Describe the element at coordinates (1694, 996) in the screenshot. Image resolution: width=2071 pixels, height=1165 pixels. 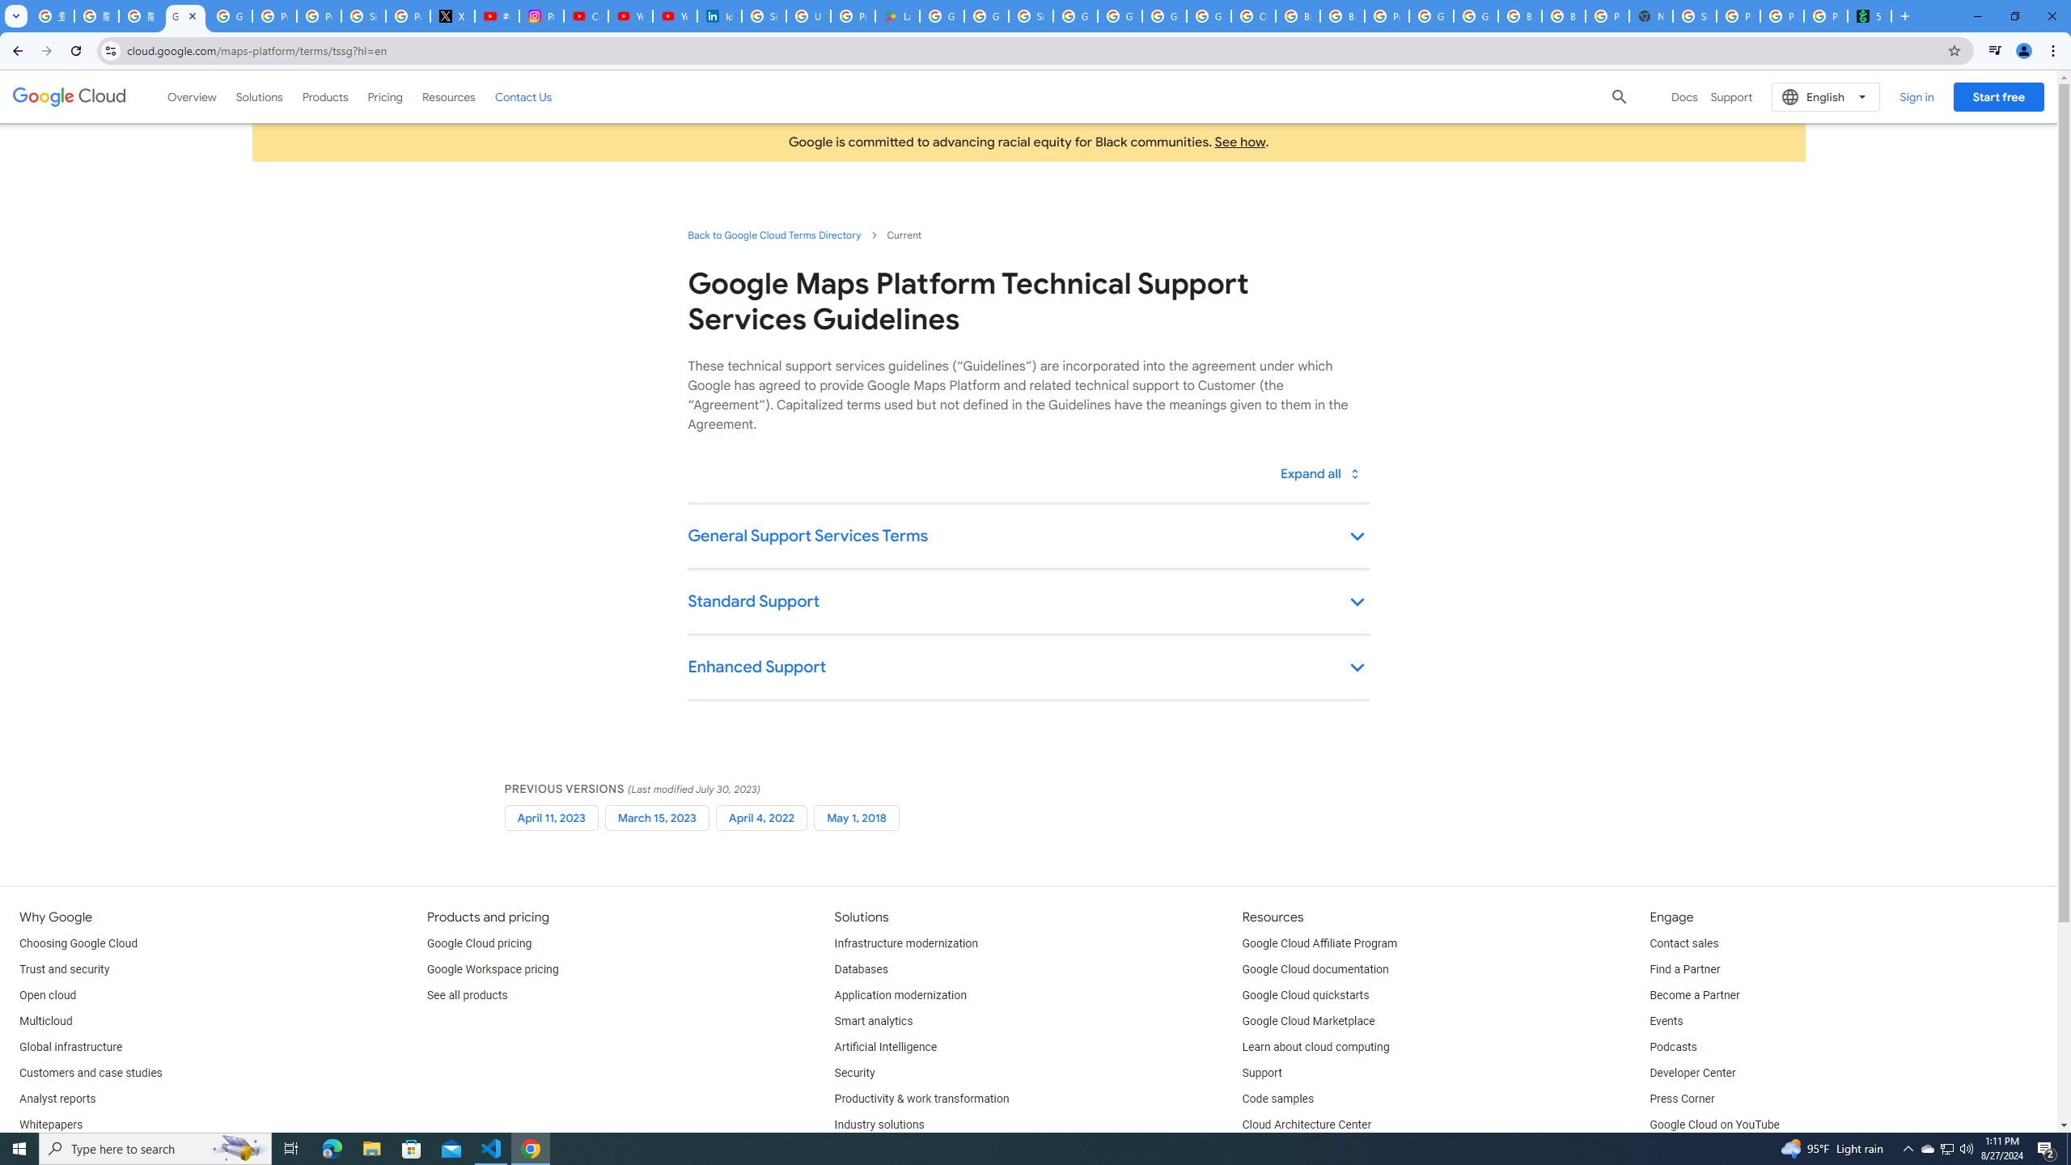
I see `Become a Partner` at that location.